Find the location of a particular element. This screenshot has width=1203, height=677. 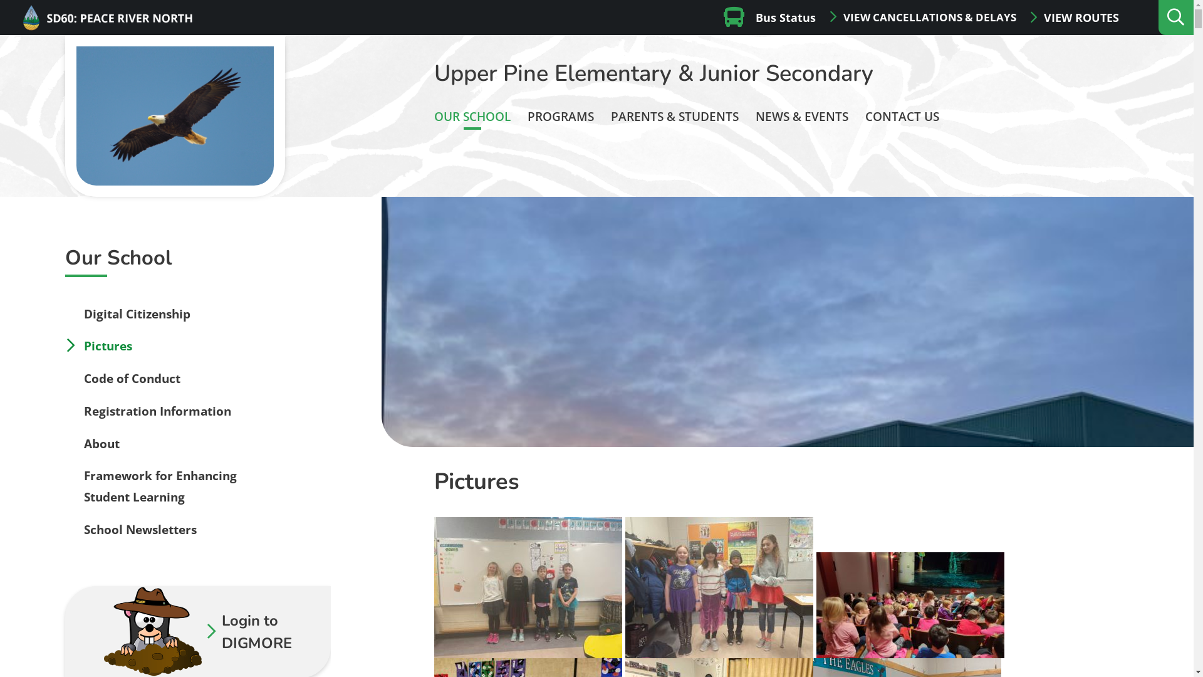

Our School is located at coordinates (135, 258).